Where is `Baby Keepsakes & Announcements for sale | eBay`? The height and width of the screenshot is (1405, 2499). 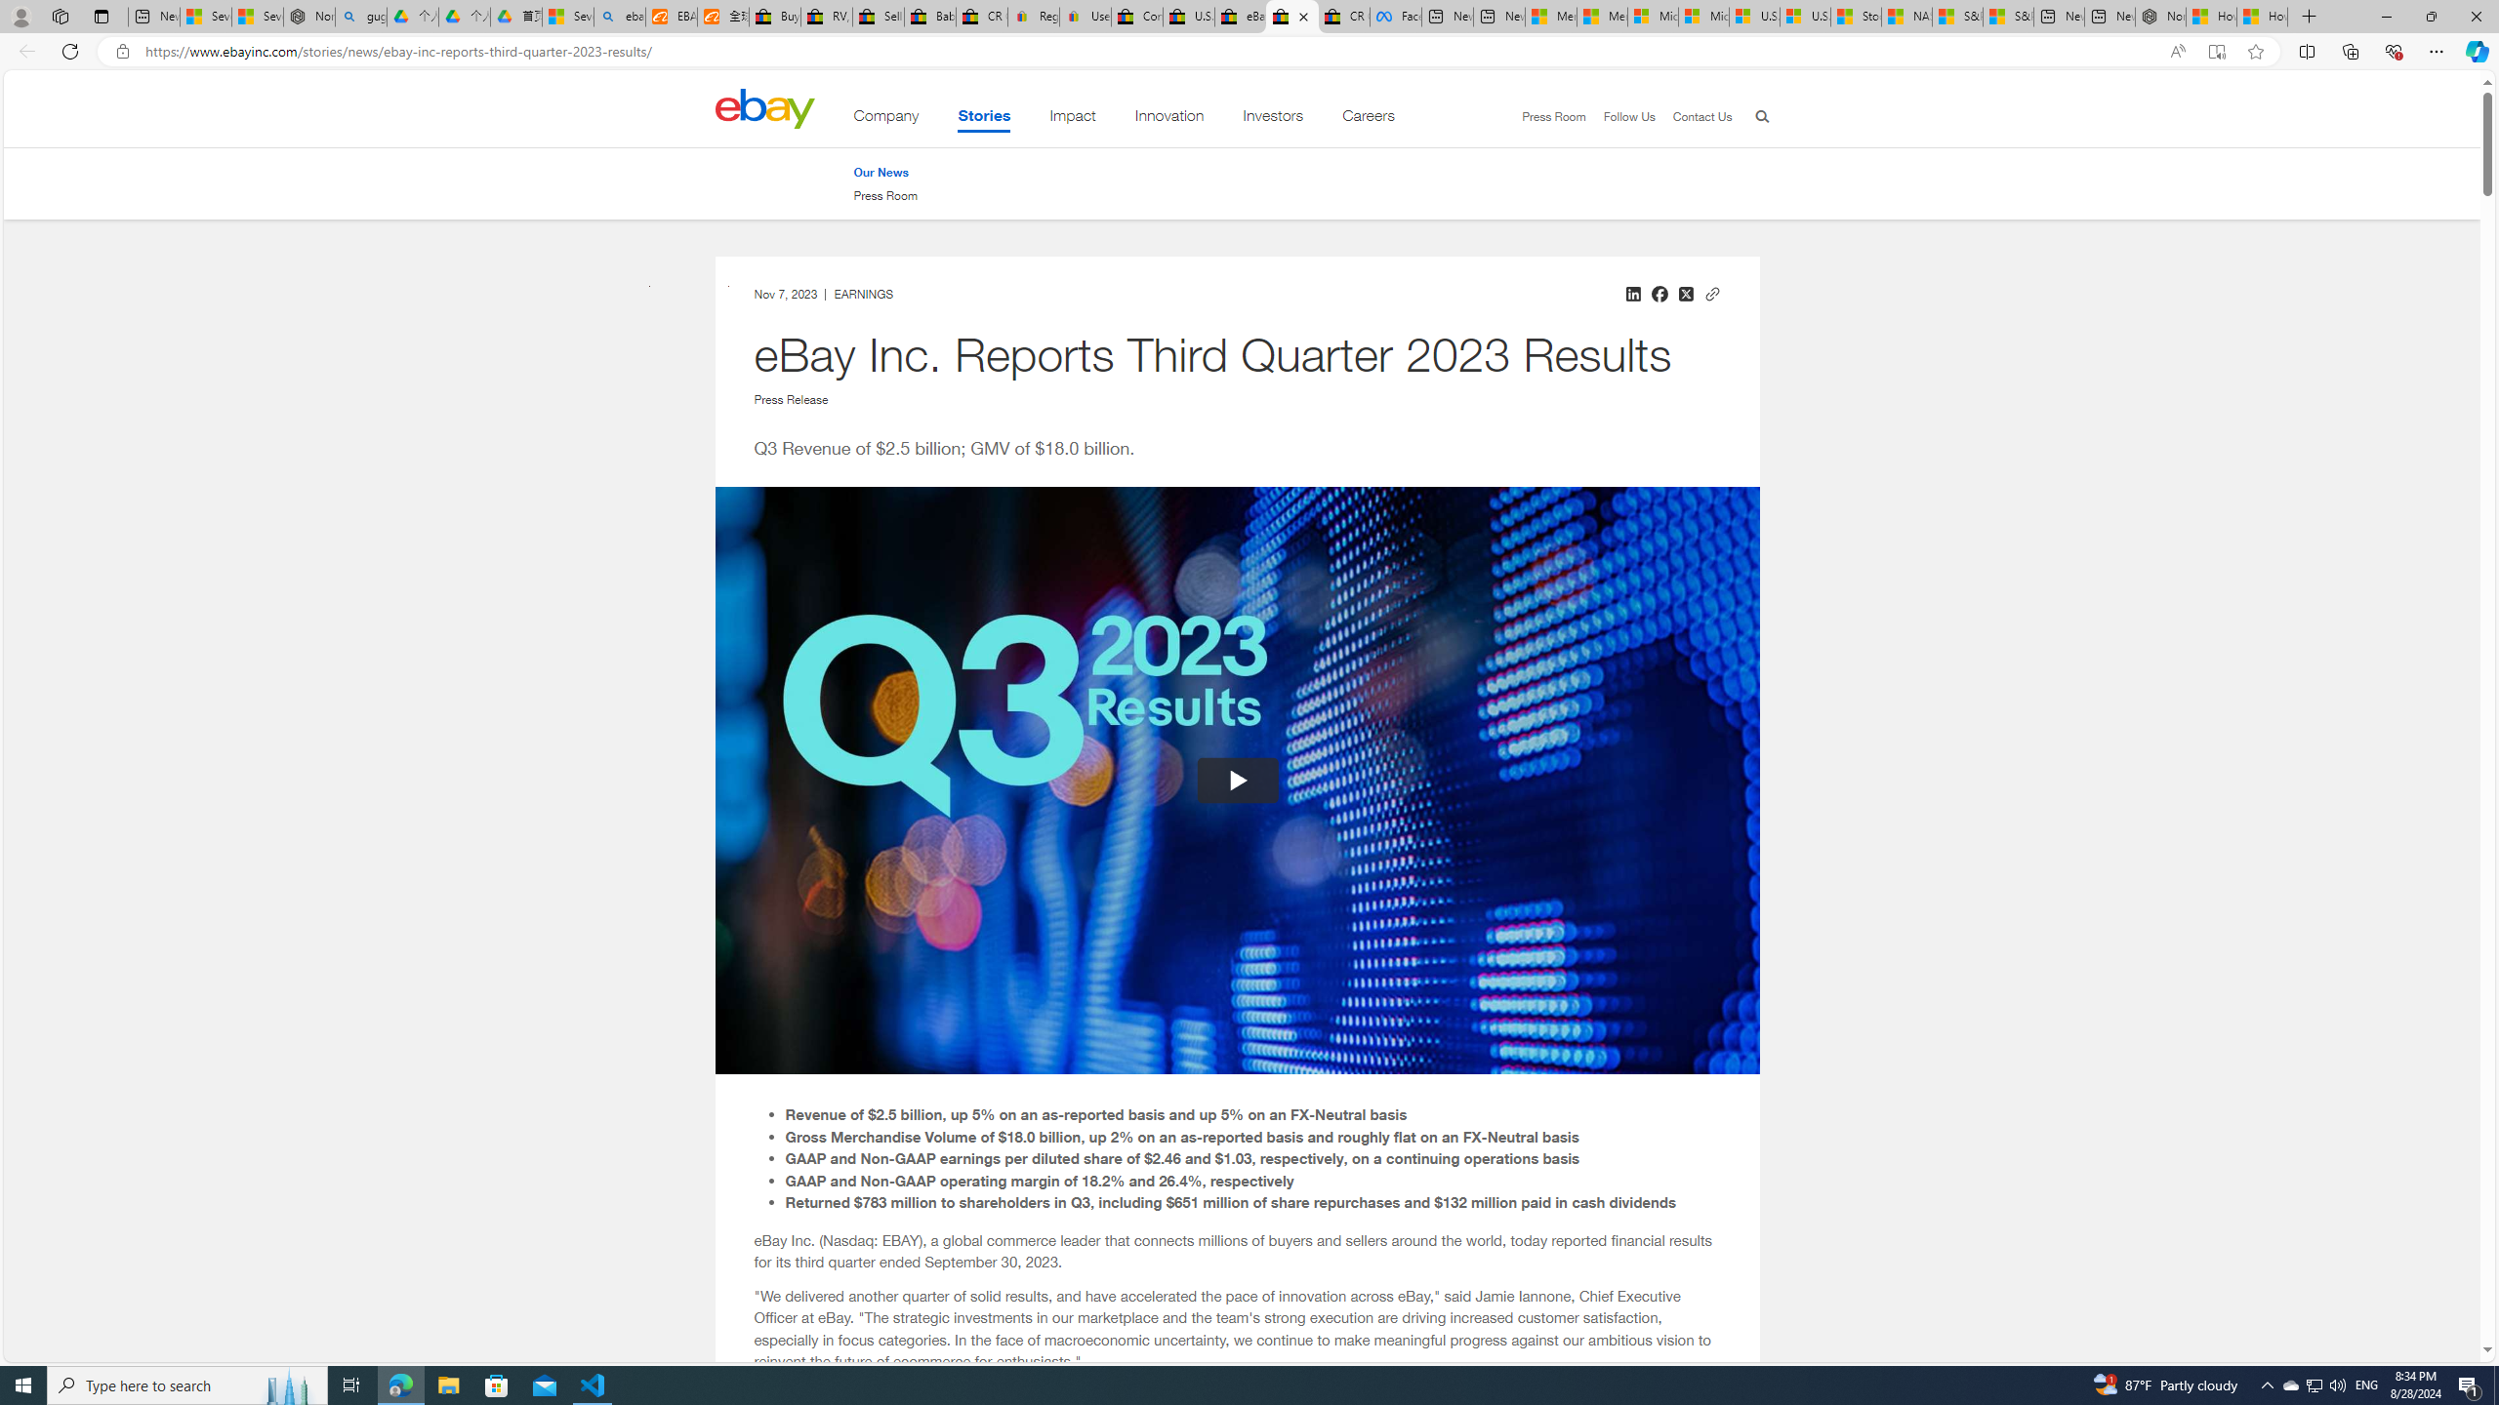
Baby Keepsakes & Announcements for sale | eBay is located at coordinates (931, 17).